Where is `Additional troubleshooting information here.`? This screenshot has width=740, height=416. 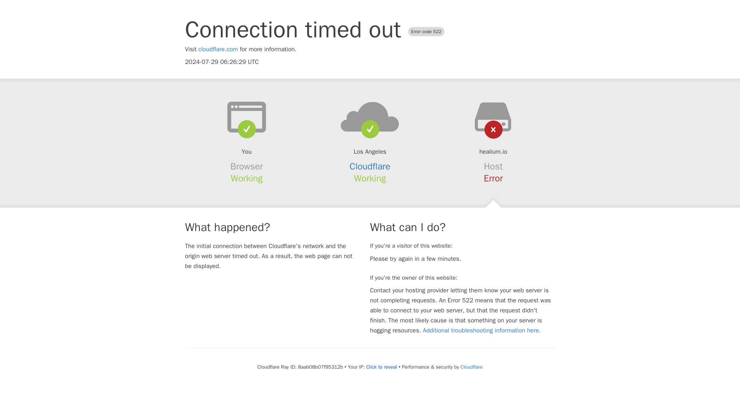 Additional troubleshooting information here. is located at coordinates (482, 330).